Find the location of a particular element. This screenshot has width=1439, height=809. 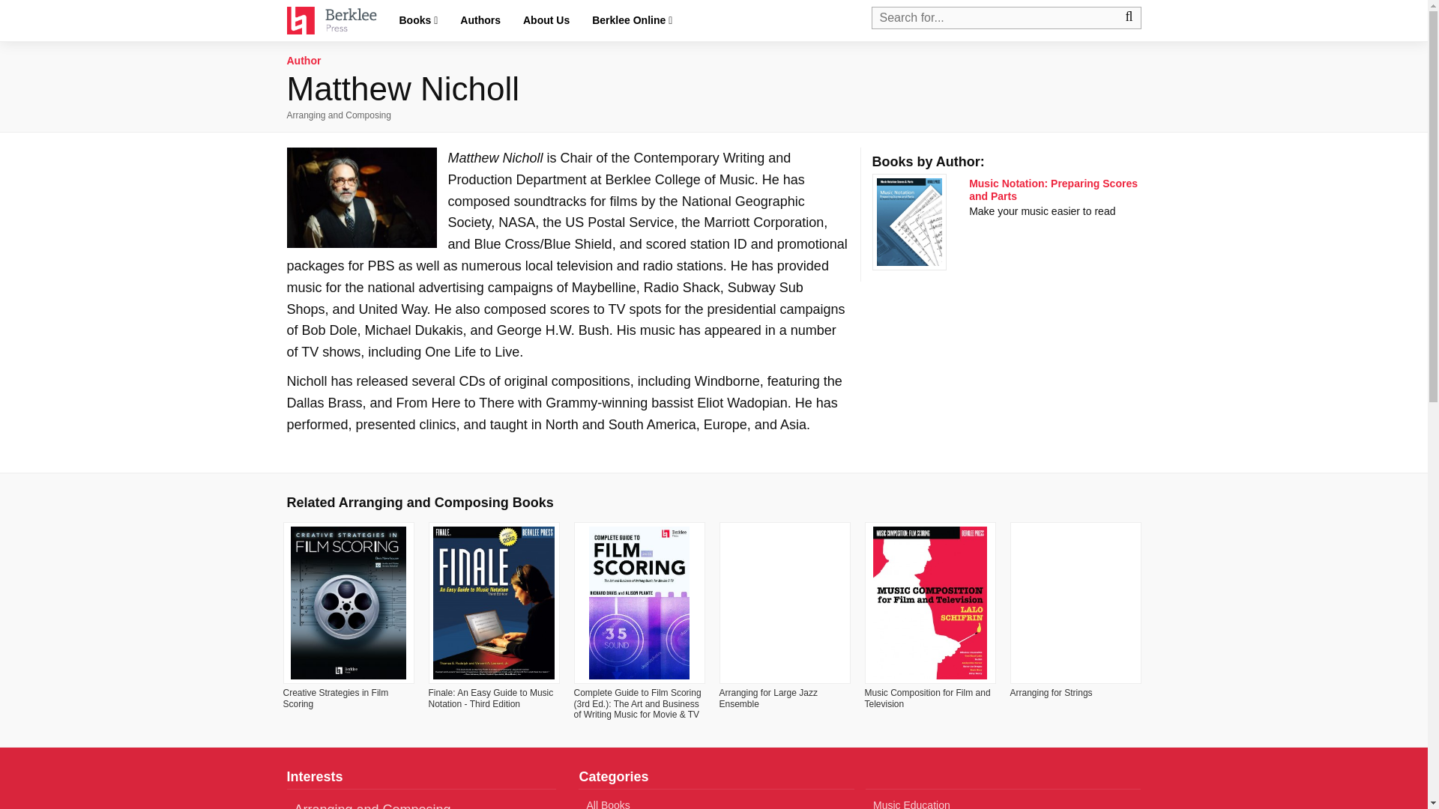

About Us is located at coordinates (546, 20).